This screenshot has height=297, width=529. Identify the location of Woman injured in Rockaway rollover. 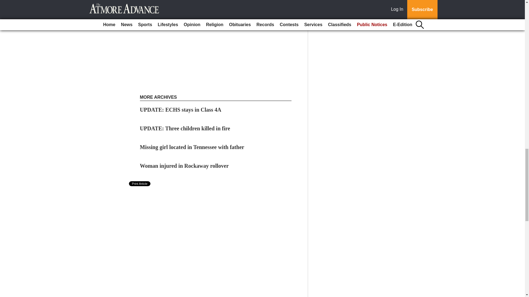
(185, 166).